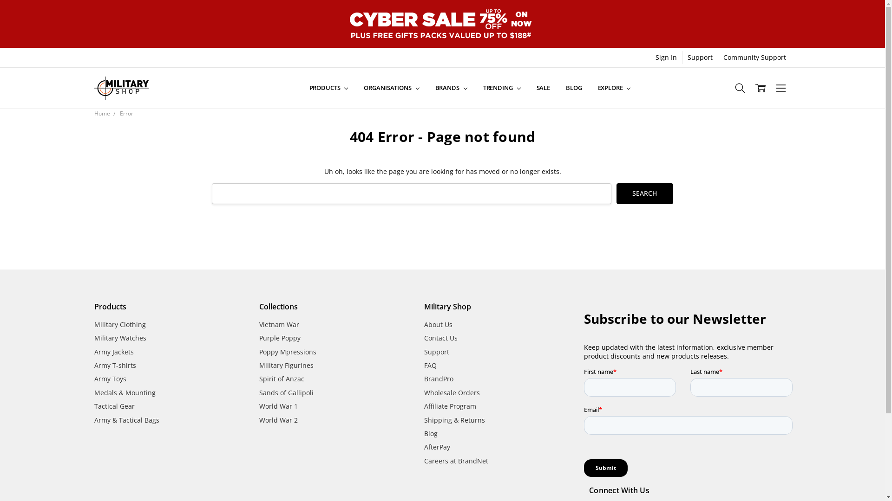 This screenshot has height=501, width=892. Describe the element at coordinates (450, 406) in the screenshot. I see `Affiliate Program` at that location.